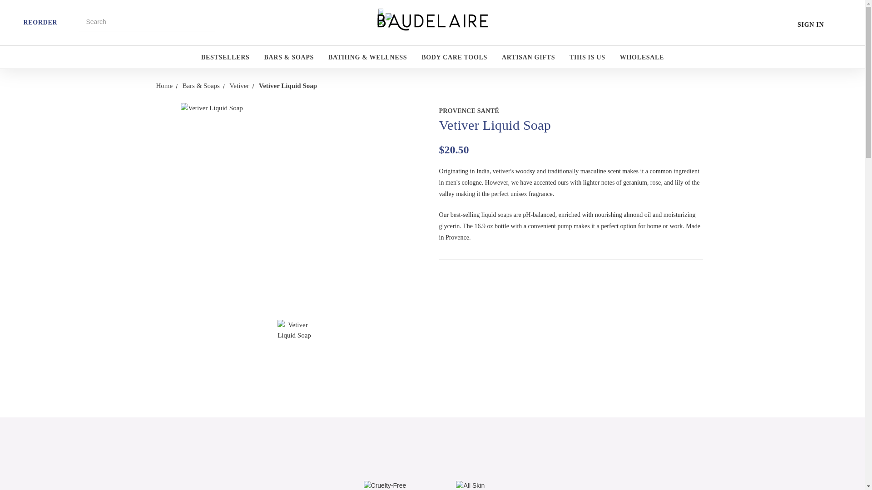 This screenshot has height=490, width=872. What do you see at coordinates (294, 205) in the screenshot?
I see `Vetiver Liquid Soap` at bounding box center [294, 205].